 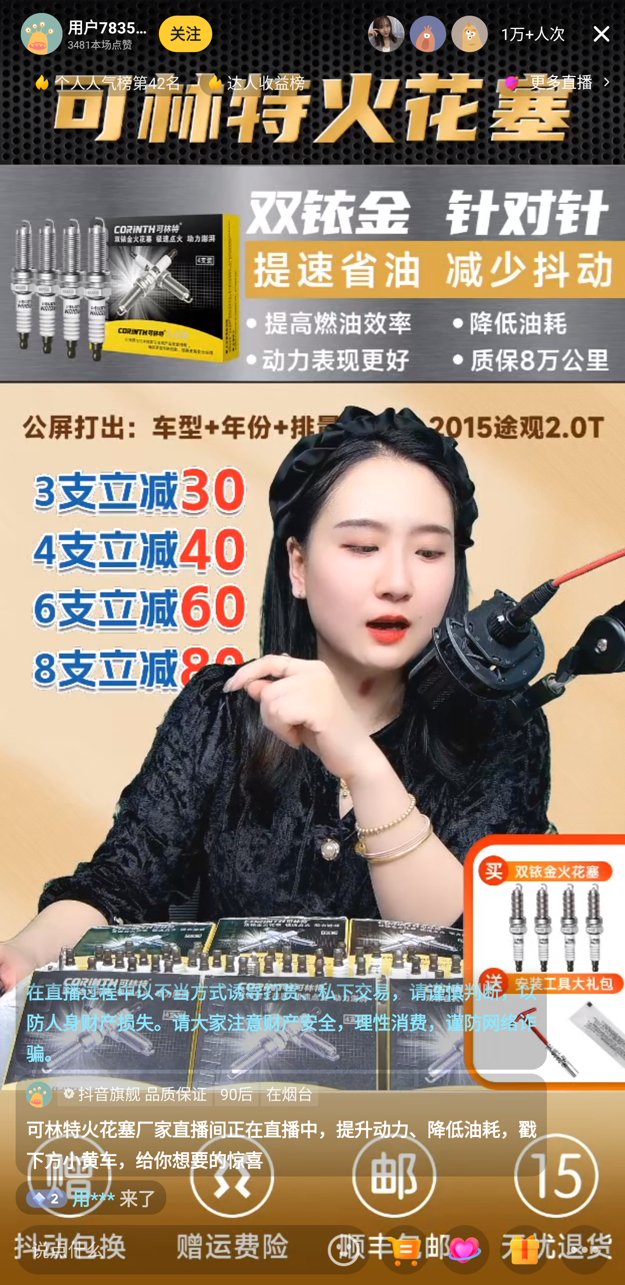 What do you see at coordinates (533, 34) in the screenshot?
I see `1万+人次` at bounding box center [533, 34].